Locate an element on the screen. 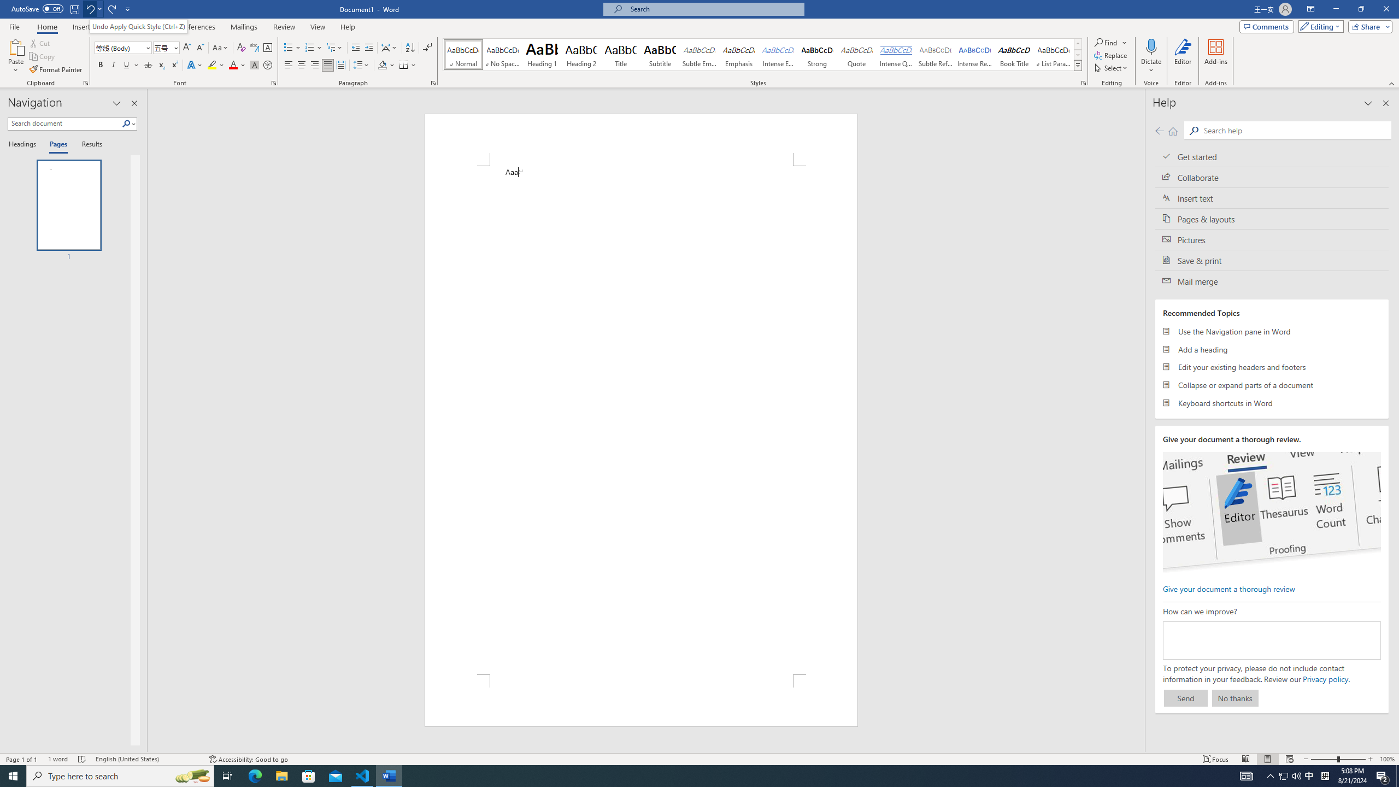  Collaborate is located at coordinates (1272, 177).